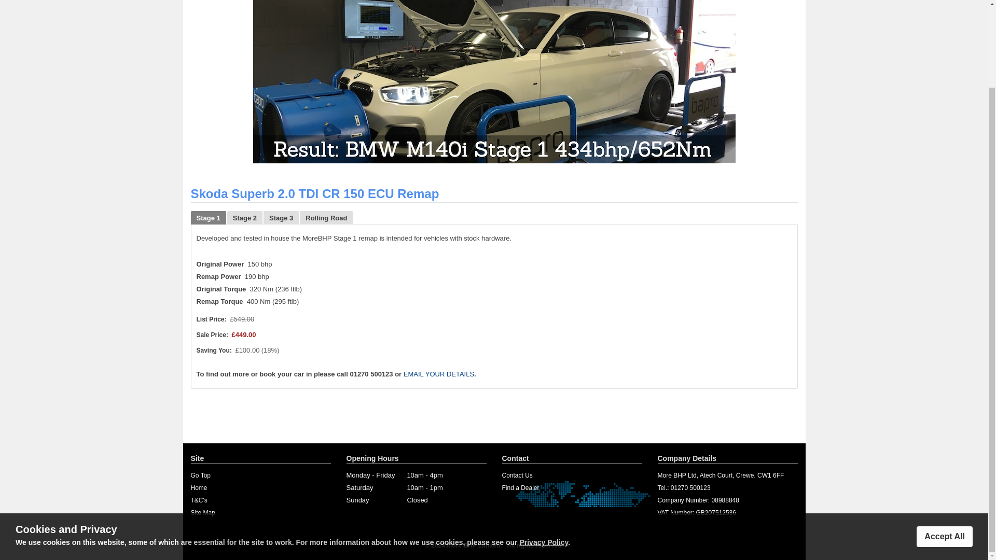 The image size is (996, 560). What do you see at coordinates (245, 218) in the screenshot?
I see `Stage 2` at bounding box center [245, 218].